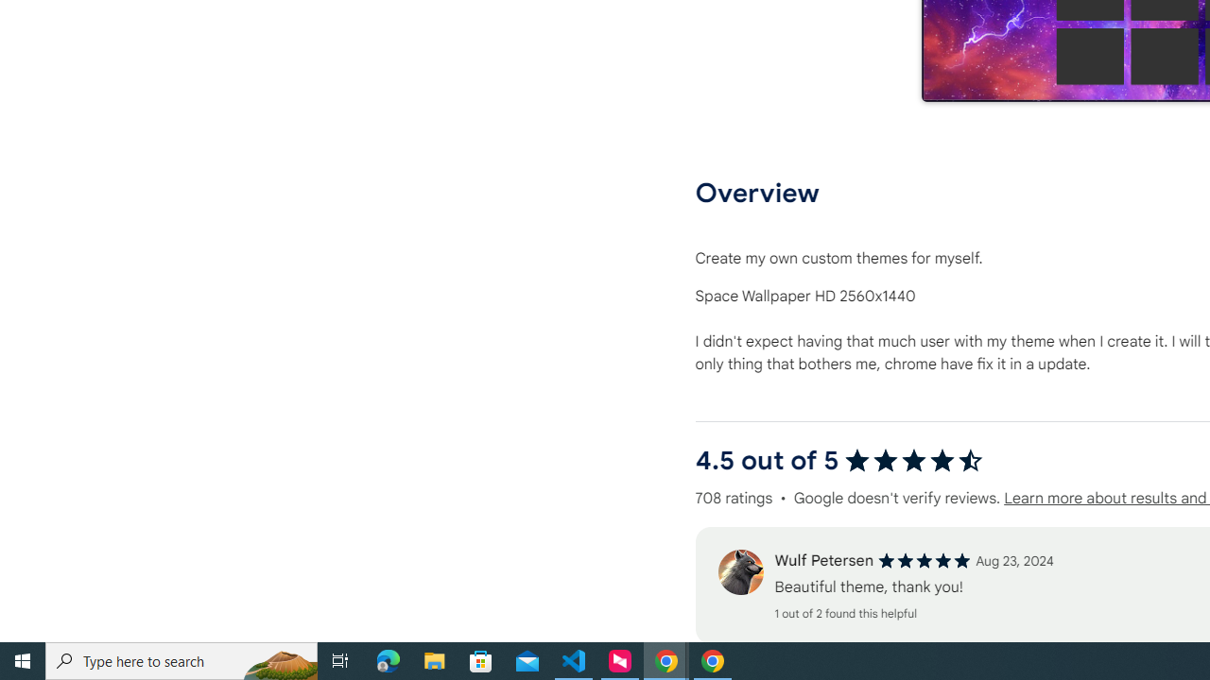 The height and width of the screenshot is (680, 1210). Describe the element at coordinates (913, 461) in the screenshot. I see `4.5 out of 5 stars` at that location.